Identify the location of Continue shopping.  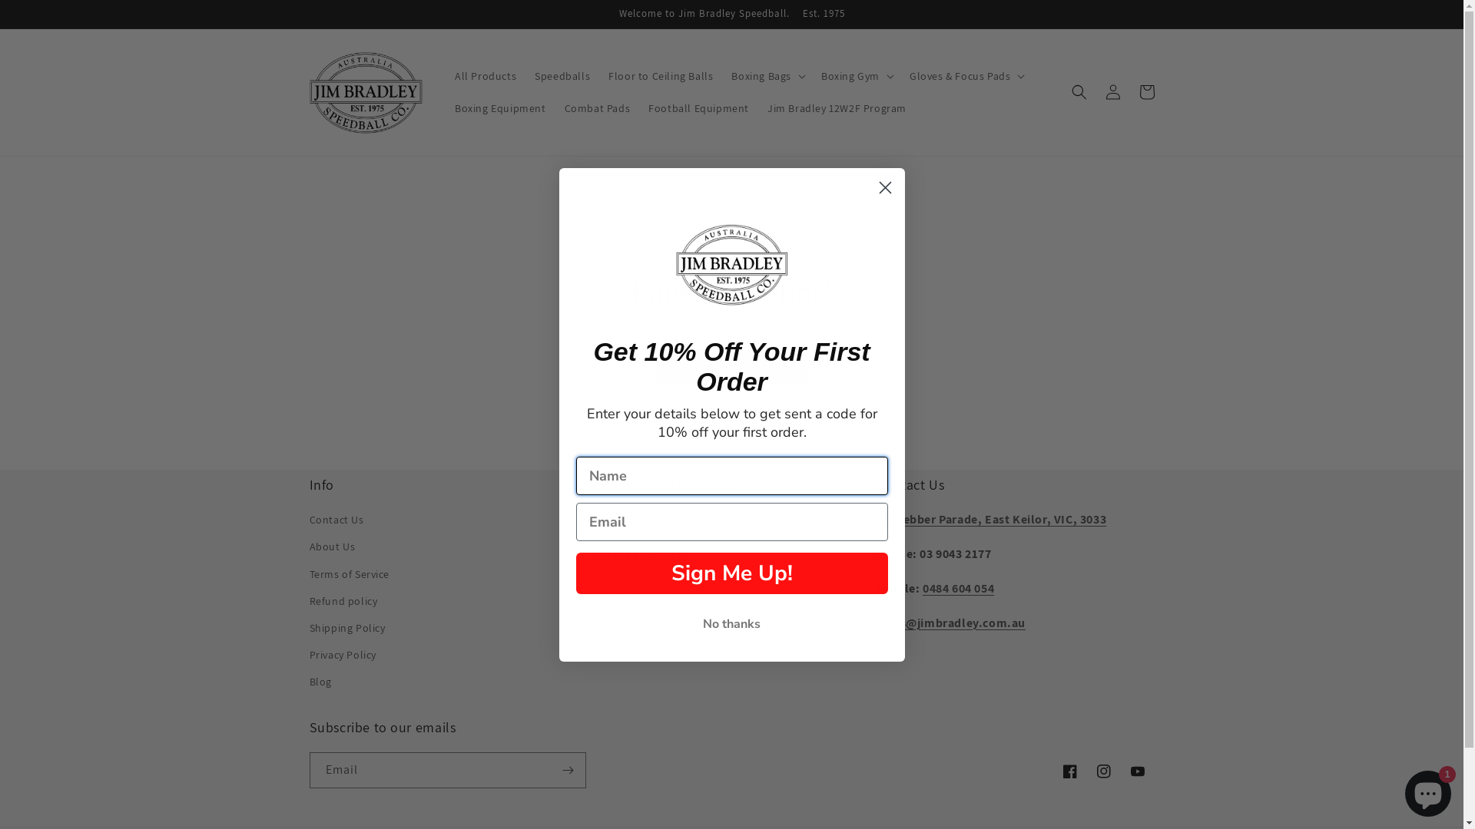
(731, 367).